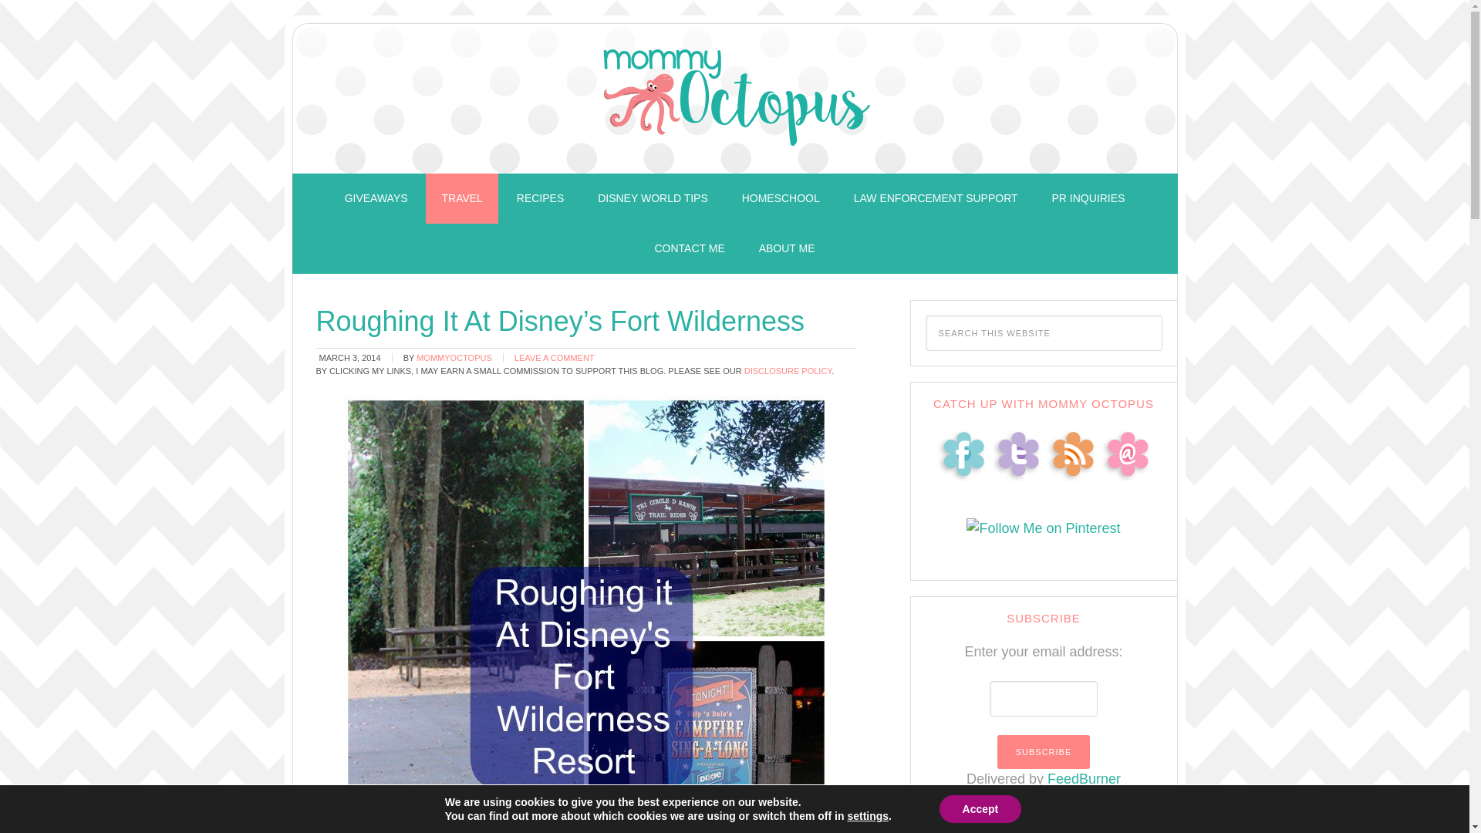  What do you see at coordinates (1088, 198) in the screenshot?
I see `PR INQUIRIES` at bounding box center [1088, 198].